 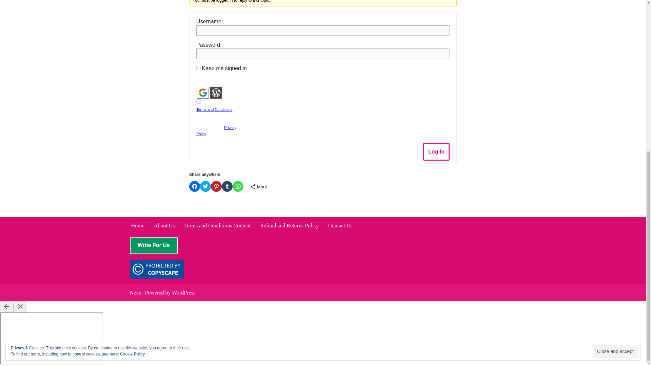 What do you see at coordinates (203, 92) in the screenshot?
I see `Login with Google` at bounding box center [203, 92].